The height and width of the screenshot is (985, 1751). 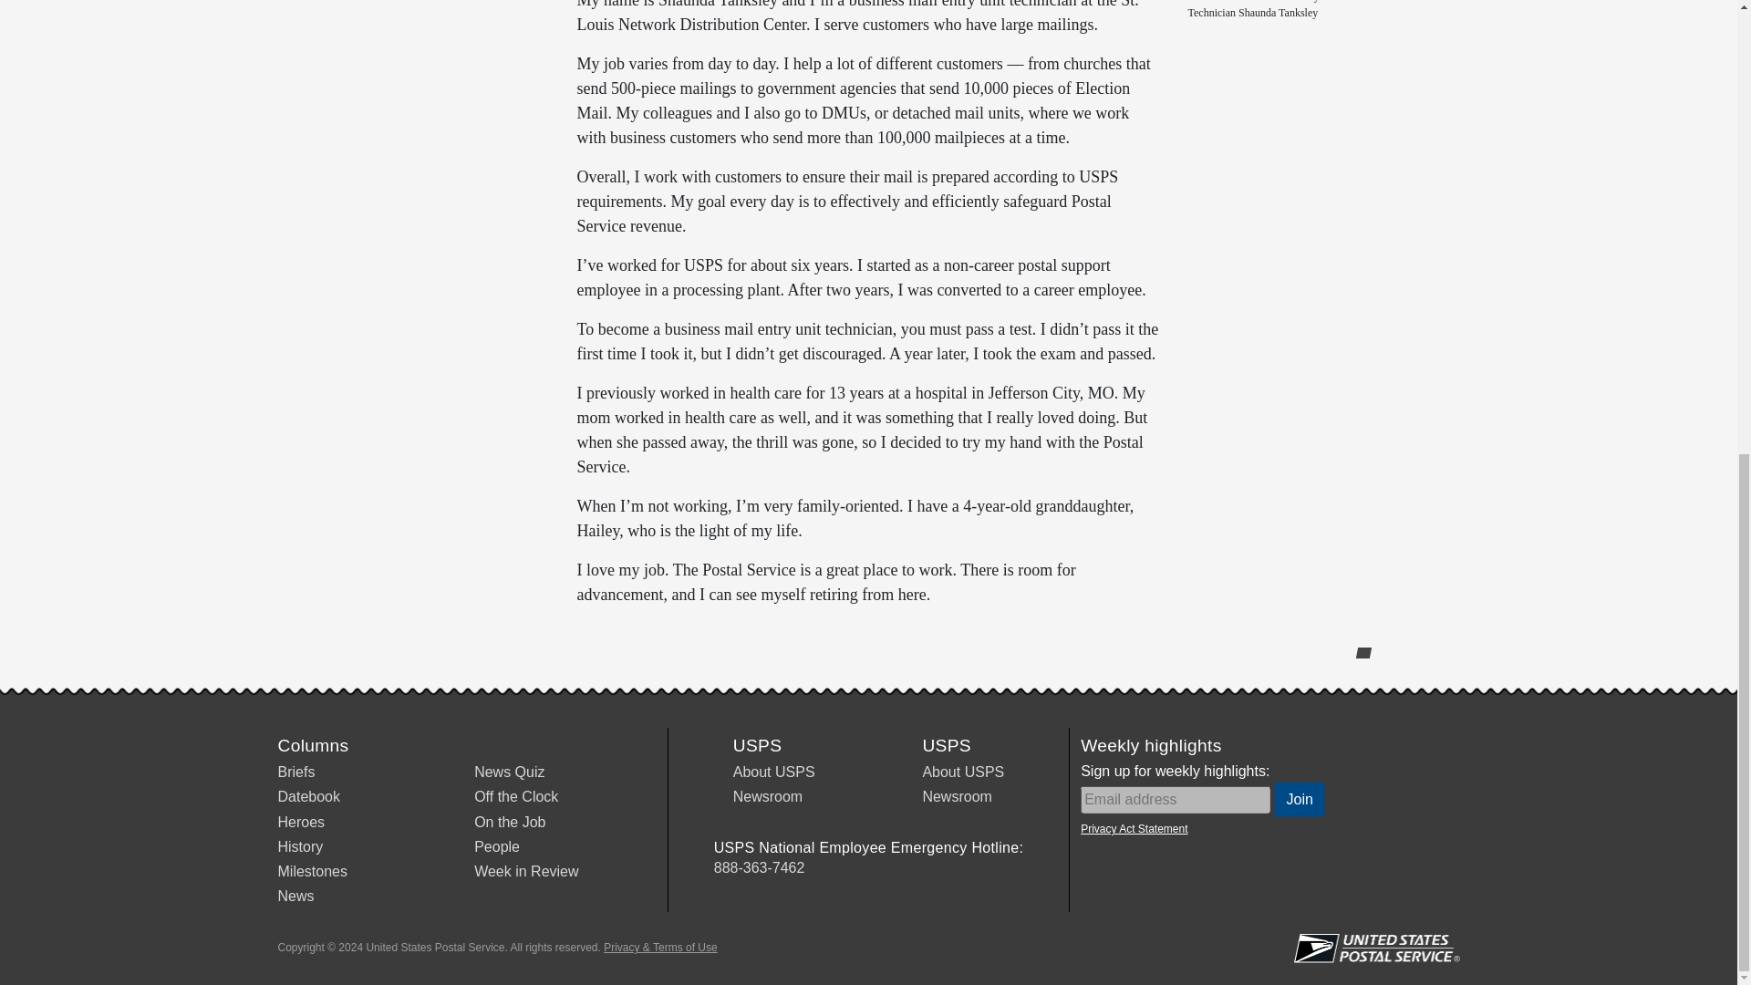 I want to click on Off the Clock, so click(x=516, y=797).